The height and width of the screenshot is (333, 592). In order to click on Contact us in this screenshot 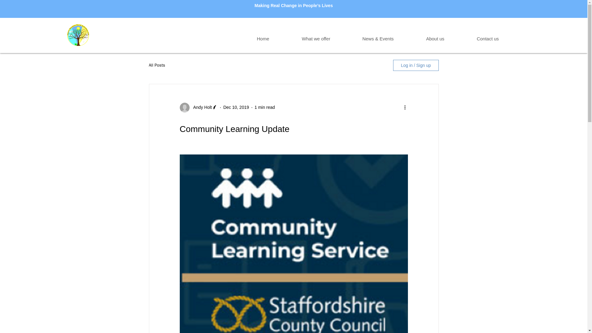, I will do `click(487, 39)`.